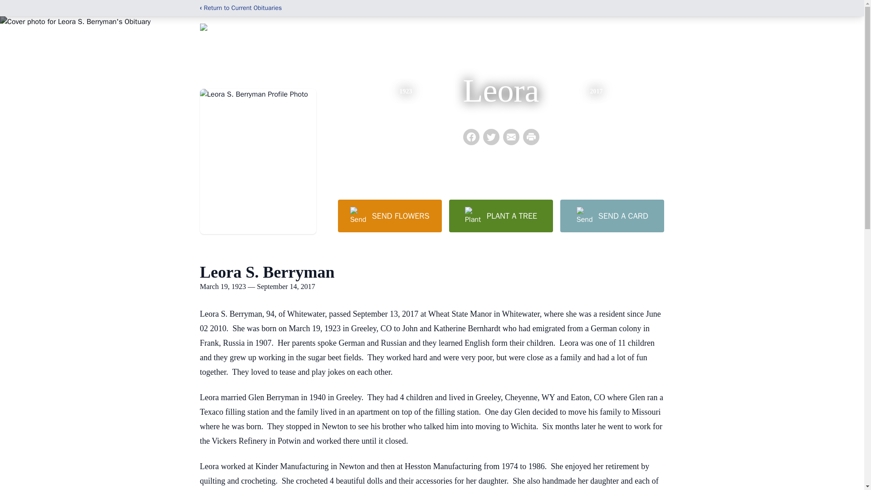  I want to click on PLANT A TREE, so click(501, 216).